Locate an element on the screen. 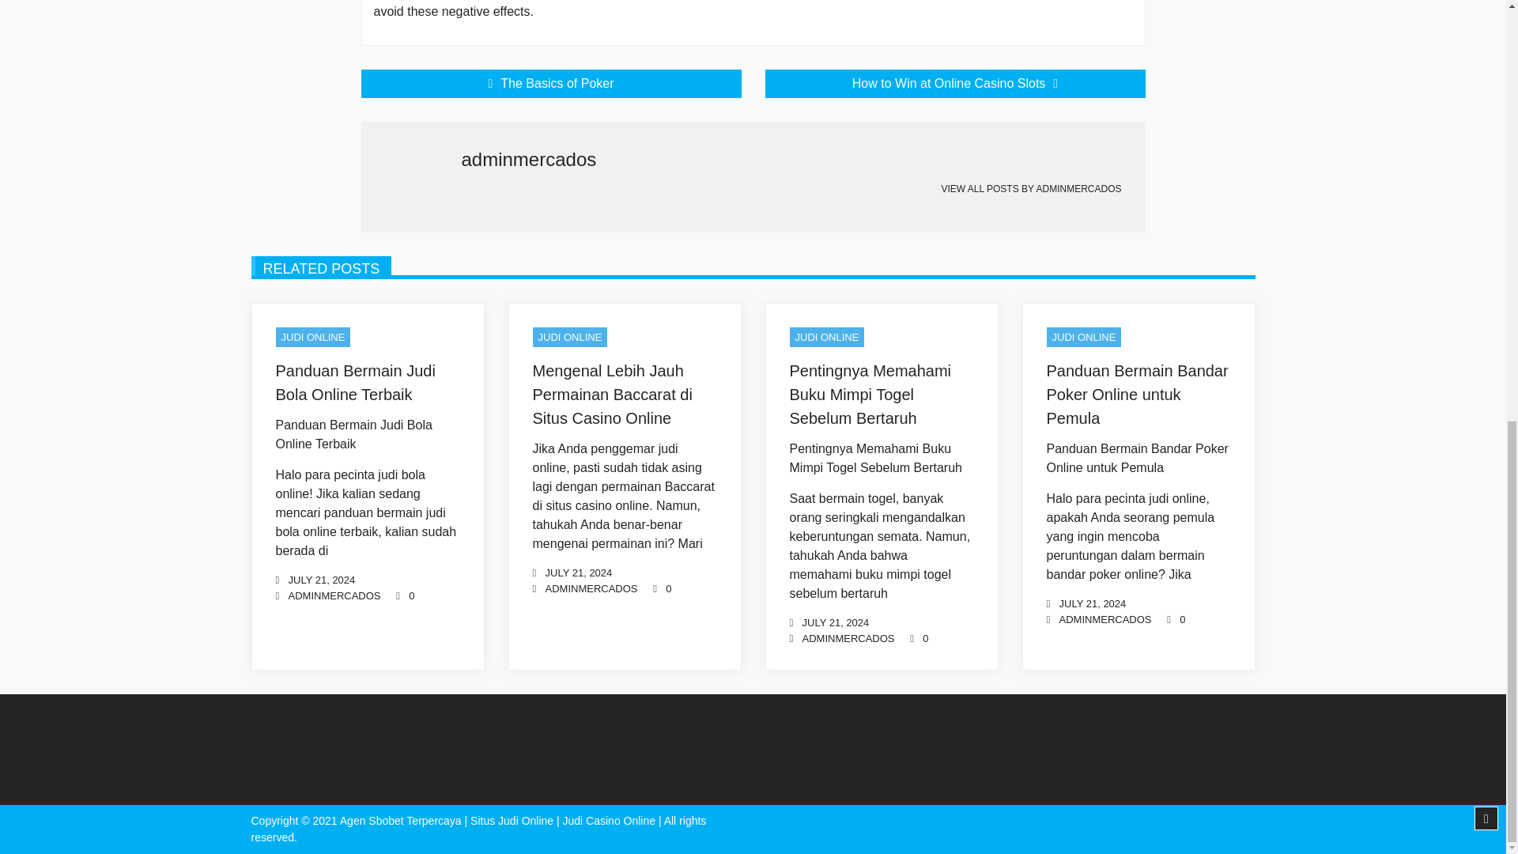 This screenshot has width=1518, height=854. JUDI ONLINE is located at coordinates (570, 336).